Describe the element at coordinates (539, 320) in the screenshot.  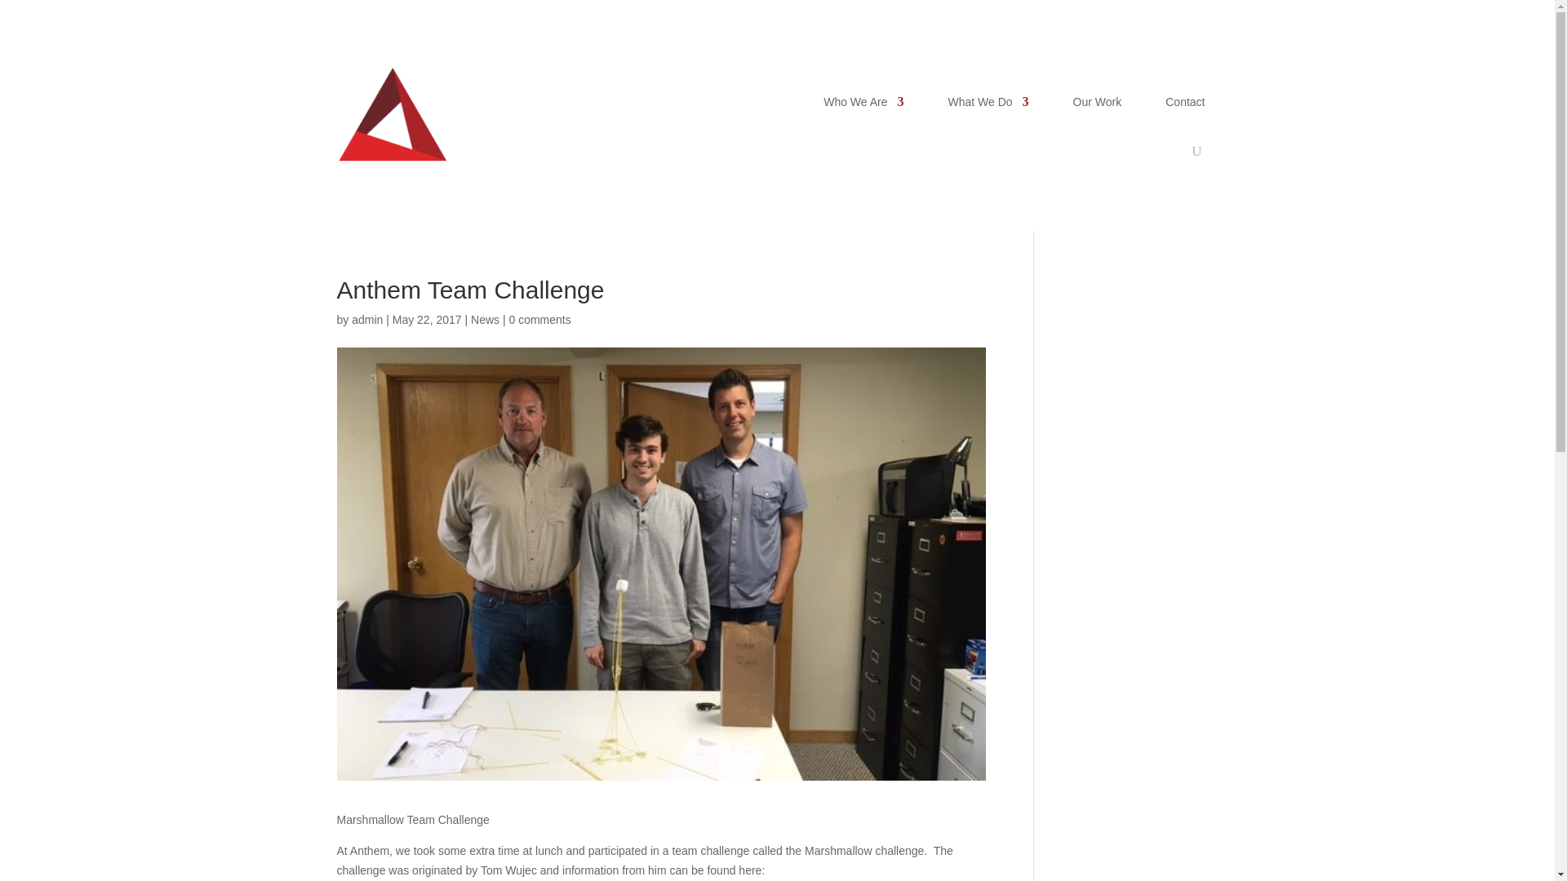
I see `0 comments` at that location.